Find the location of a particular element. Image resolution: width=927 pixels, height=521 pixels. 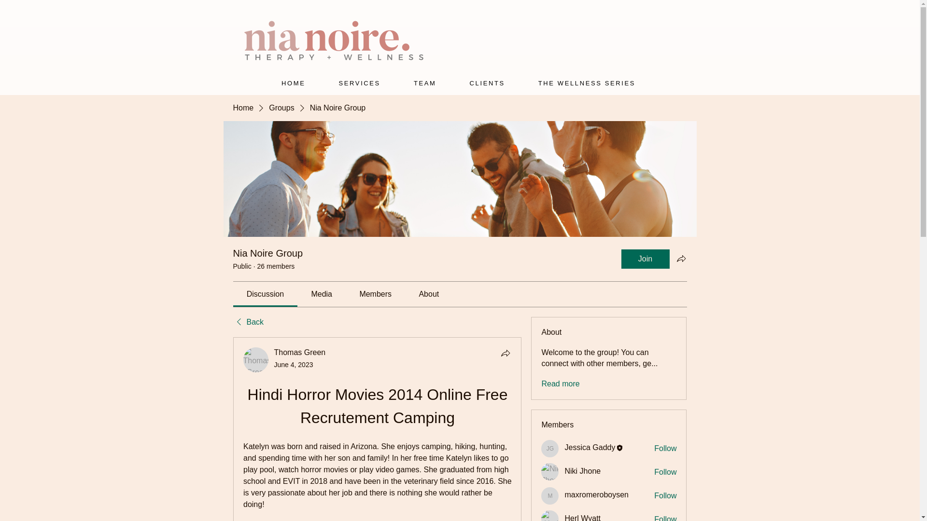

Follow is located at coordinates (665, 472).